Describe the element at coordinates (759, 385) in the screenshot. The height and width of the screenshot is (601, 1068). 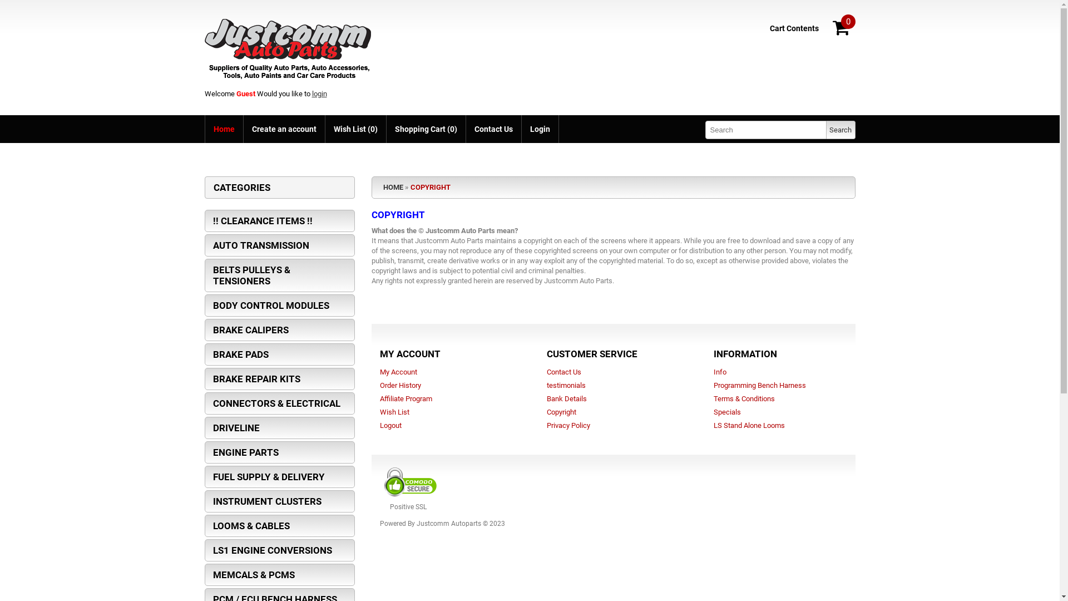
I see `Programming Bench Harness` at that location.